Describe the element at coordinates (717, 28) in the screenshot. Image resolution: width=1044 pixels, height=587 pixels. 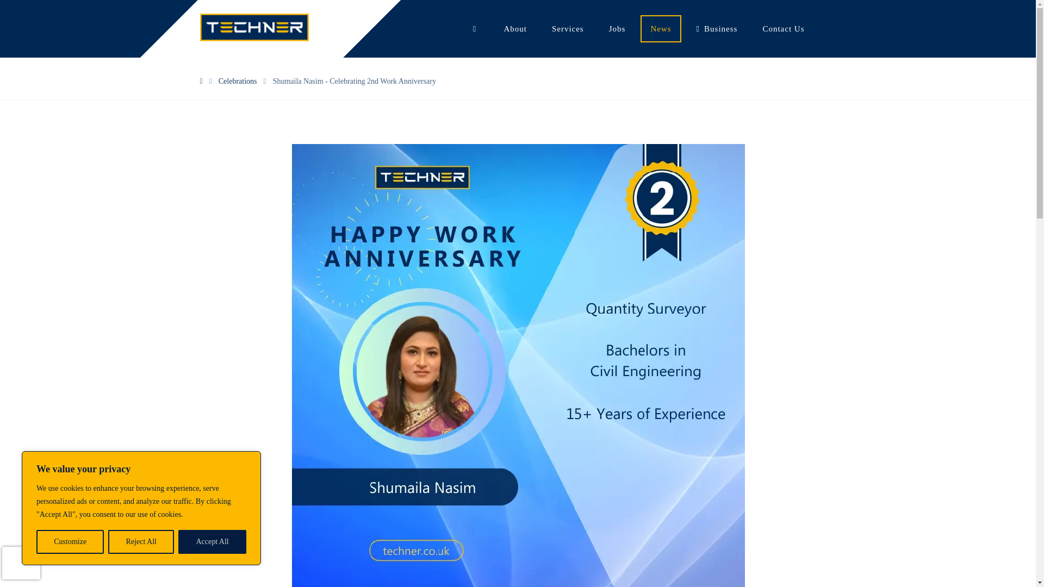
I see `Business` at that location.